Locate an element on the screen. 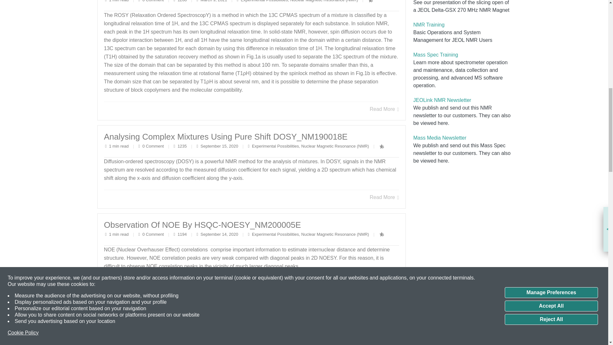  You must be logged in to bookmark is located at coordinates (382, 234).